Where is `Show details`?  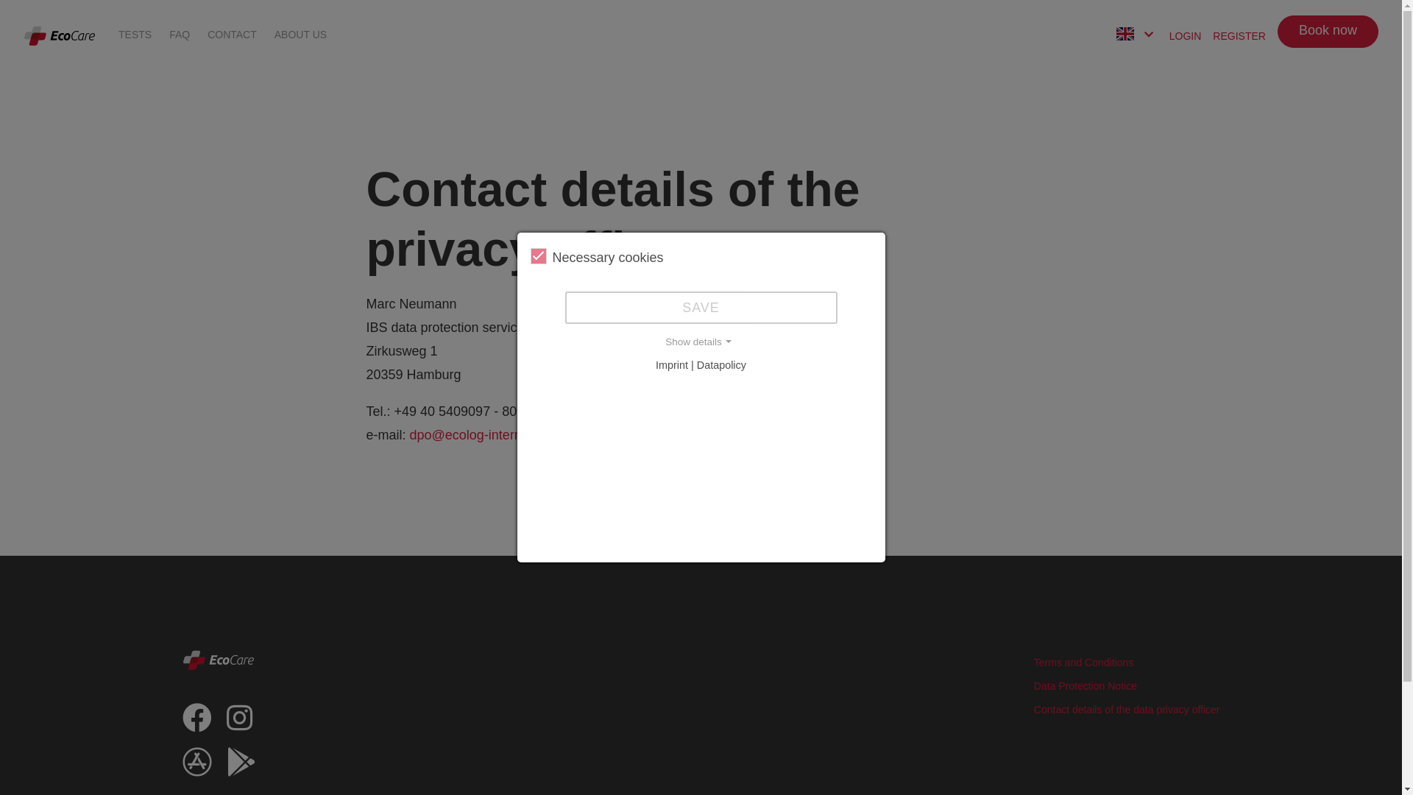
Show details is located at coordinates (701, 342).